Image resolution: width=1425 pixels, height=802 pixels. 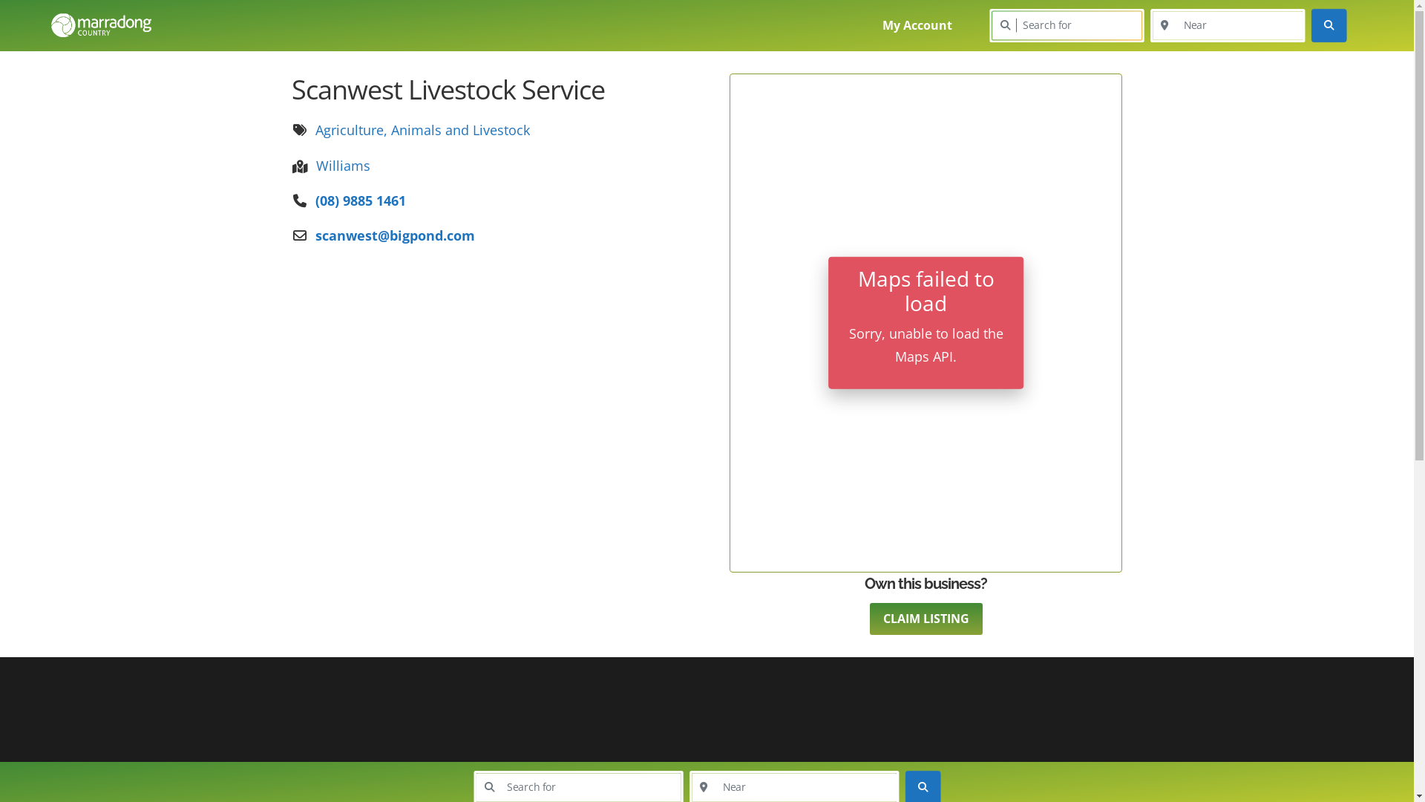 I want to click on CLAIM LISTING, so click(x=926, y=619).